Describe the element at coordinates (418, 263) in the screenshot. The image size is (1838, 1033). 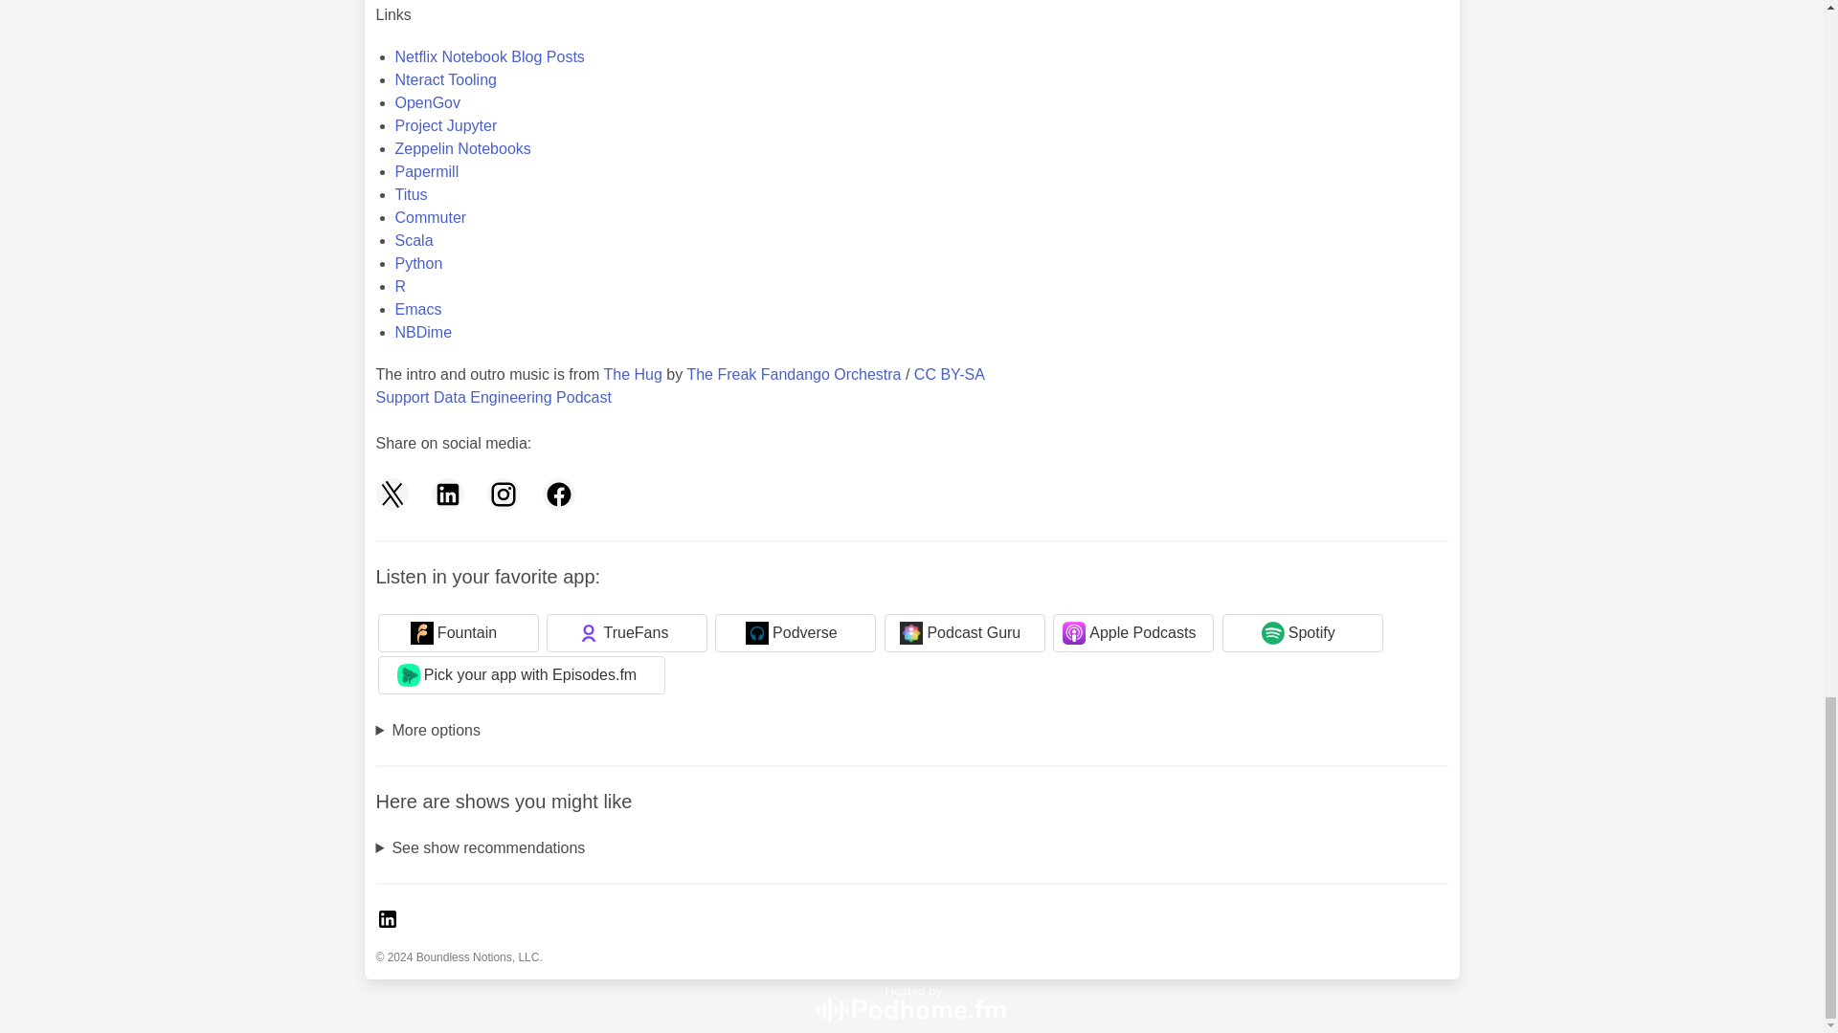
I see `Python` at that location.